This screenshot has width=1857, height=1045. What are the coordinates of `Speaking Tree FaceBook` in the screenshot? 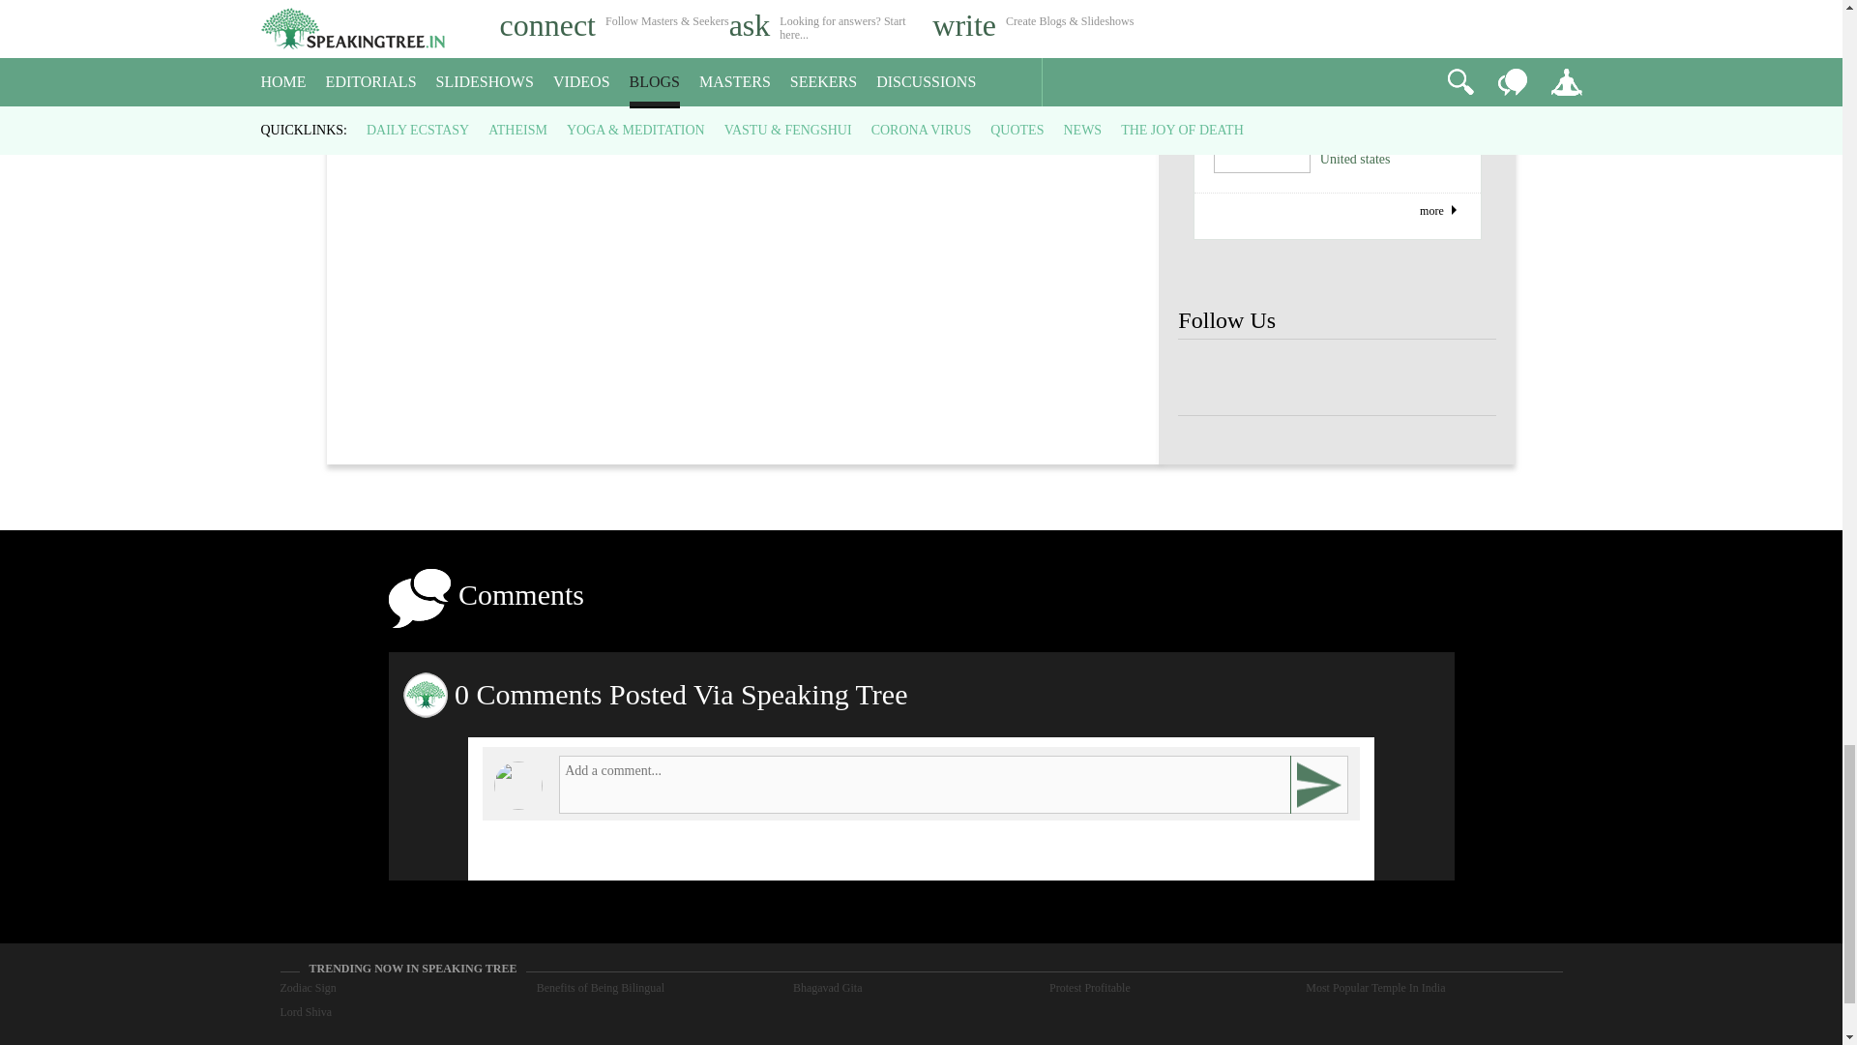 It's located at (1337, 377).